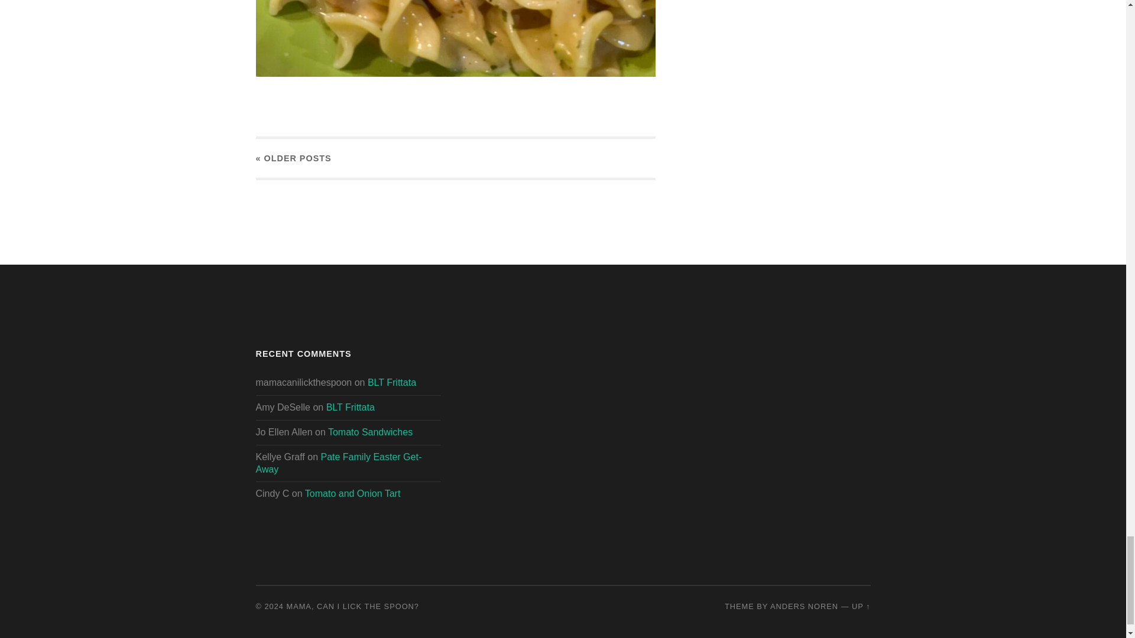 The width and height of the screenshot is (1135, 638). I want to click on BLT Frittata, so click(350, 407).